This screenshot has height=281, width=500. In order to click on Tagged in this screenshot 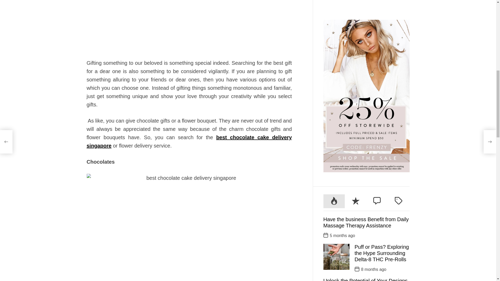, I will do `click(398, 22)`.